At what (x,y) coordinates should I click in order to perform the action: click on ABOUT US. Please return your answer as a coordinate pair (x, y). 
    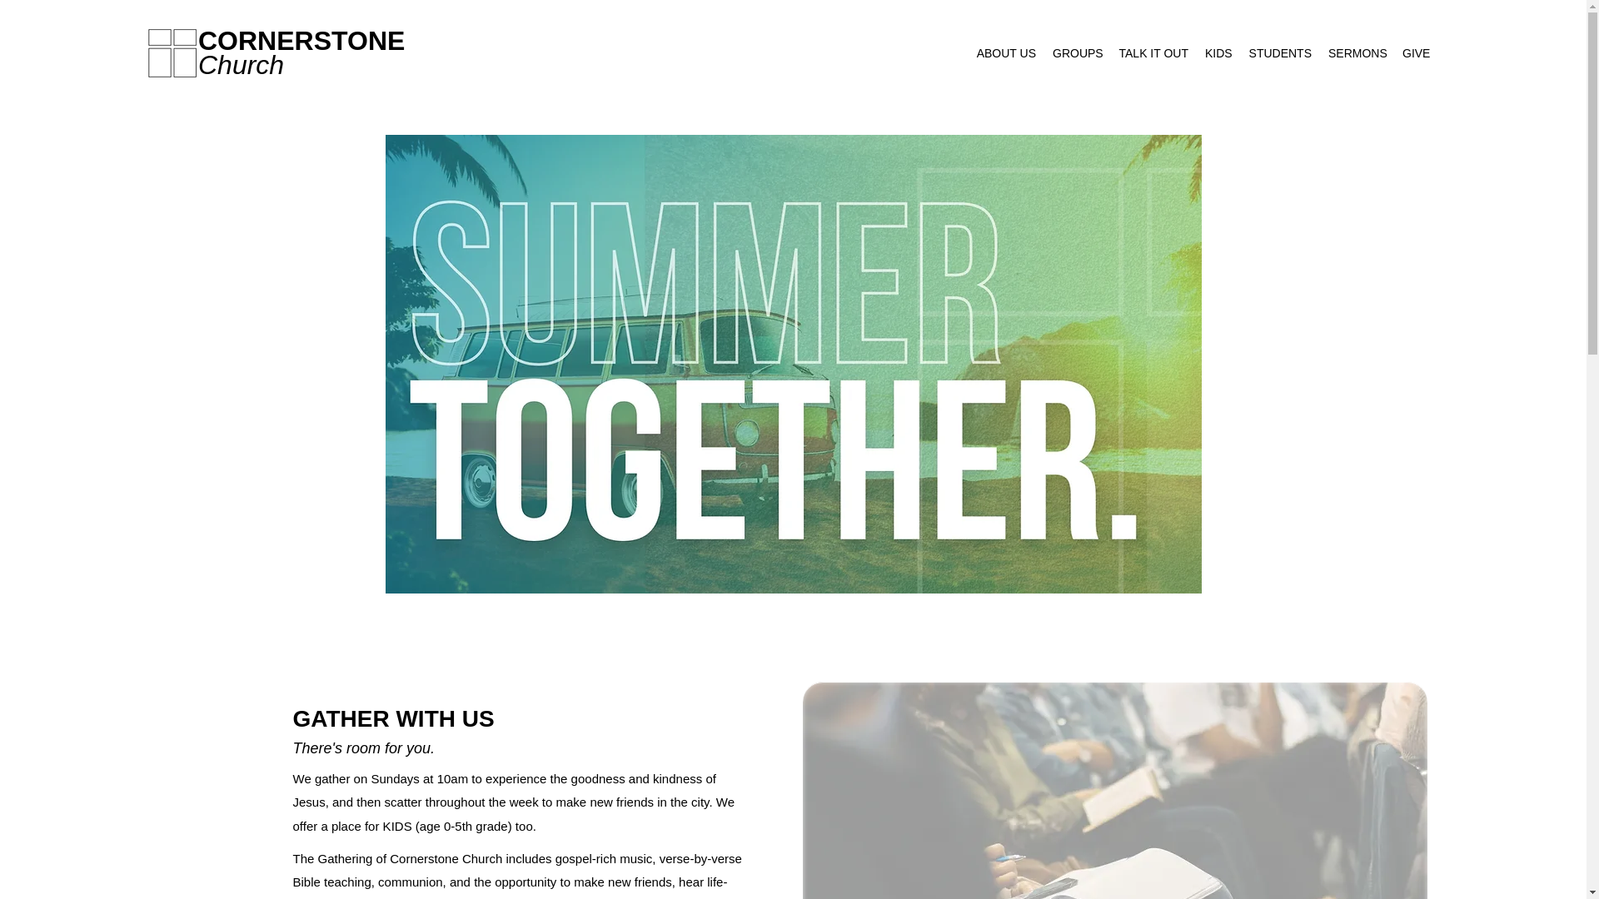
    Looking at the image, I should click on (1005, 52).